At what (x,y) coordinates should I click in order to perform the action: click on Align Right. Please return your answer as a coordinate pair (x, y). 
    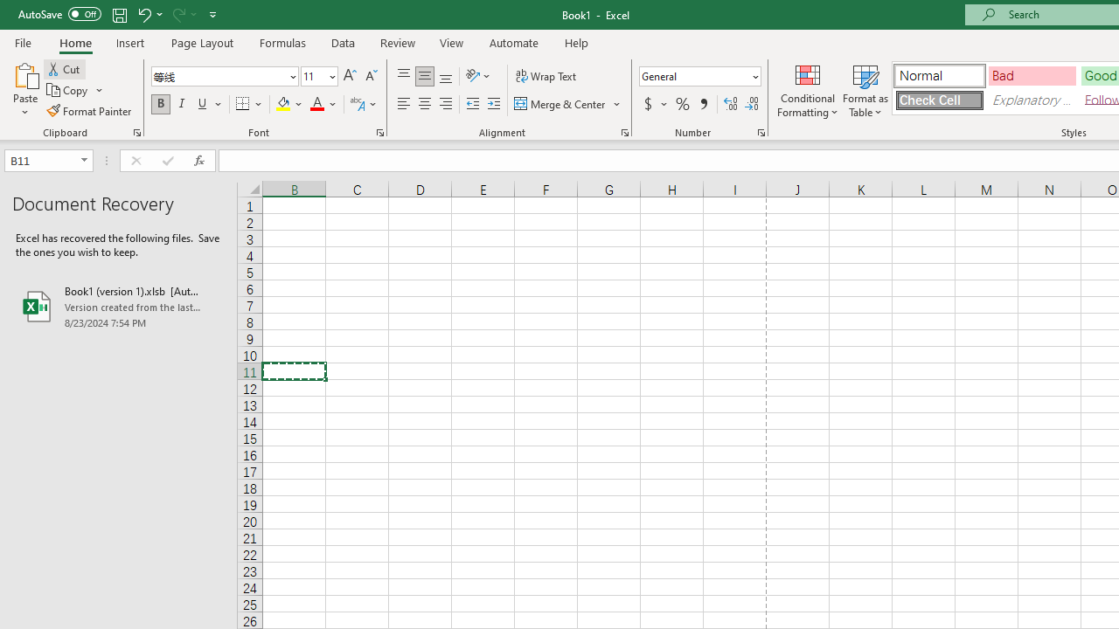
    Looking at the image, I should click on (446, 105).